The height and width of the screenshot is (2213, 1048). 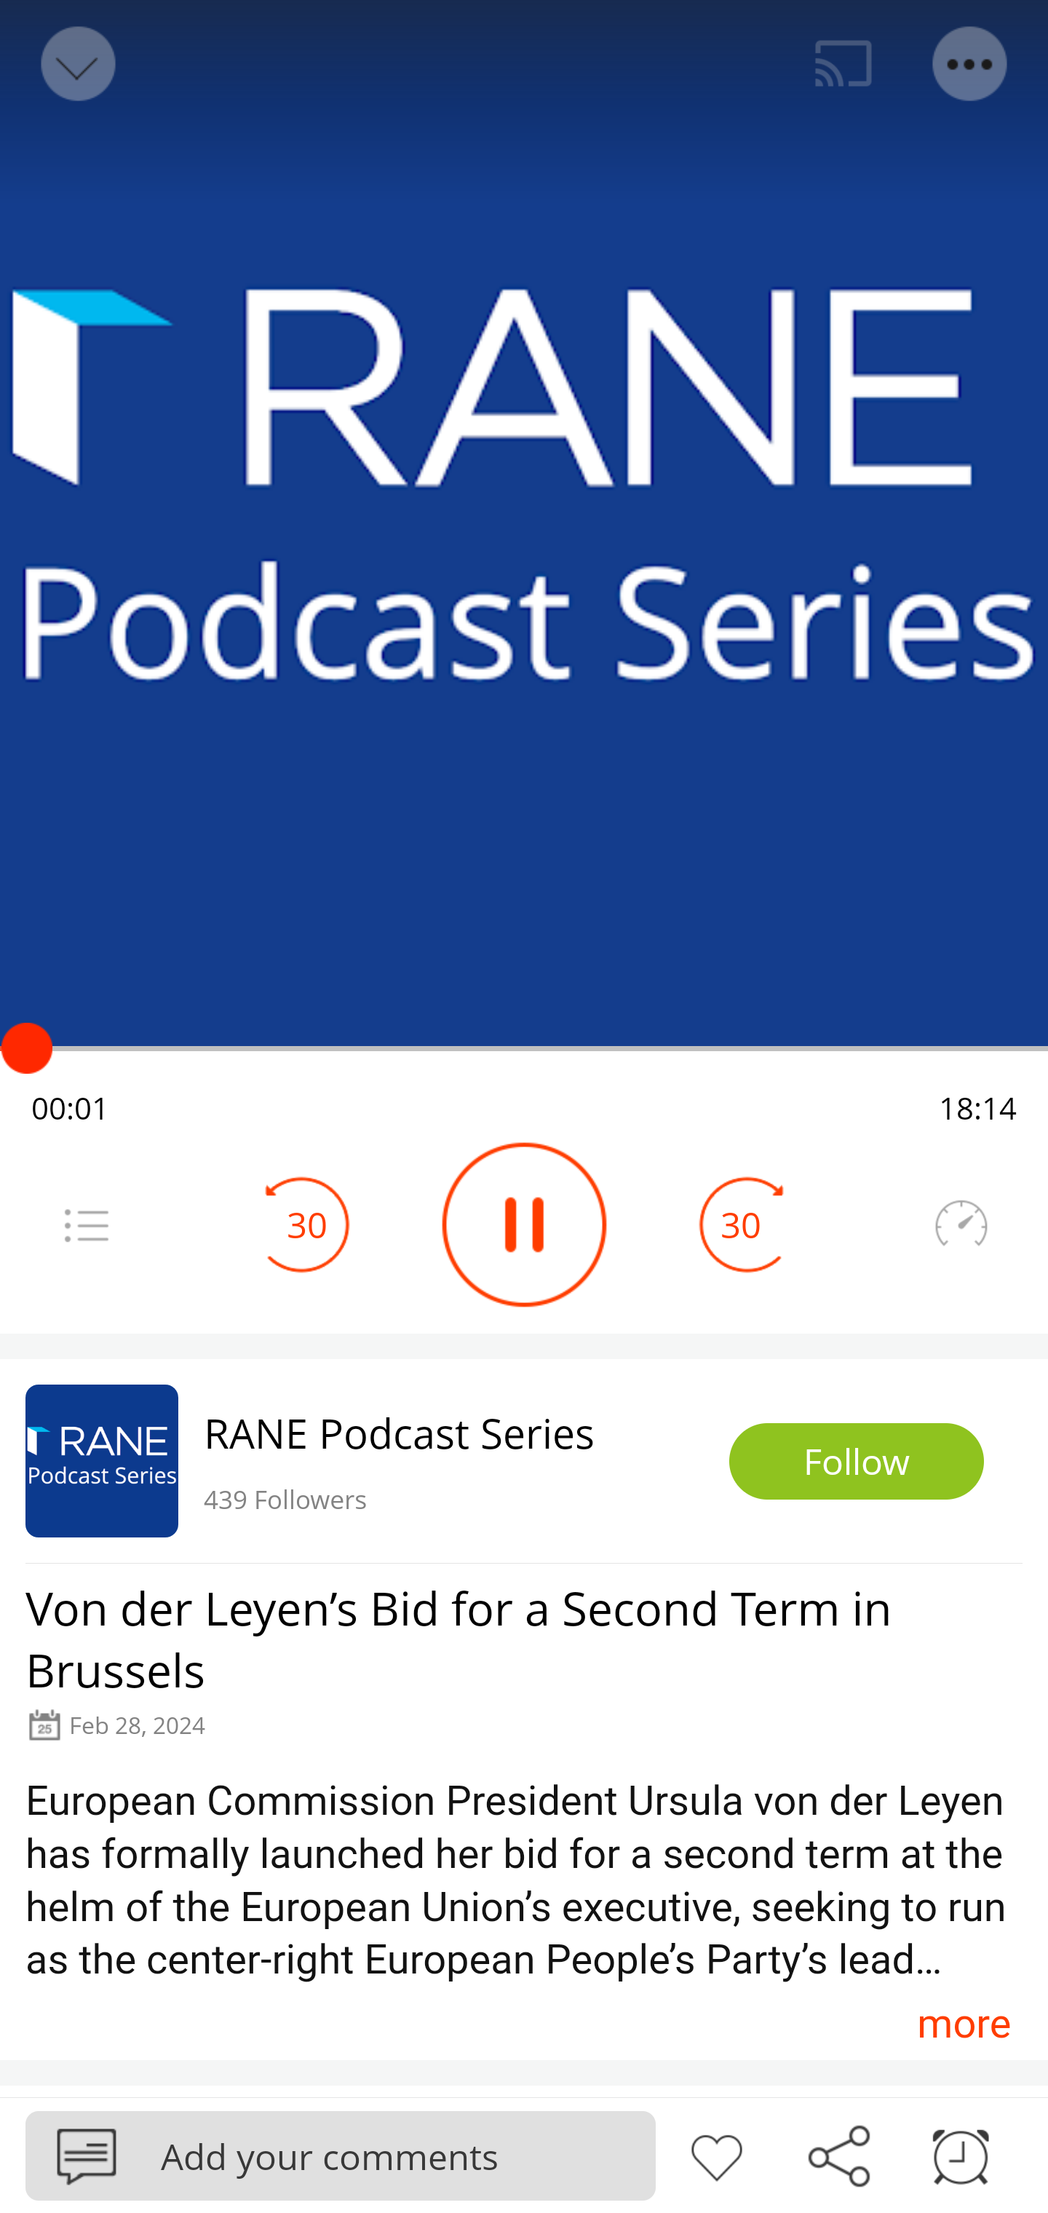 I want to click on 30 Seek Backward, so click(x=307, y=1224).